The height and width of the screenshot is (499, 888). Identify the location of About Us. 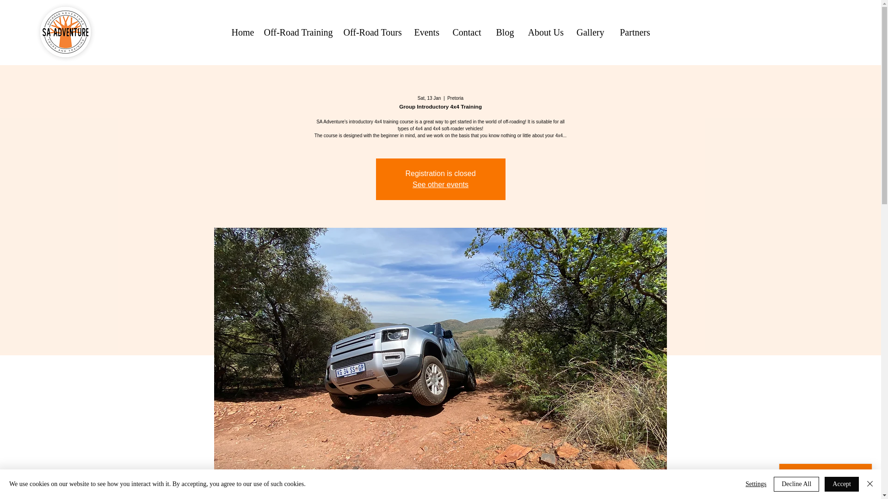
(545, 32).